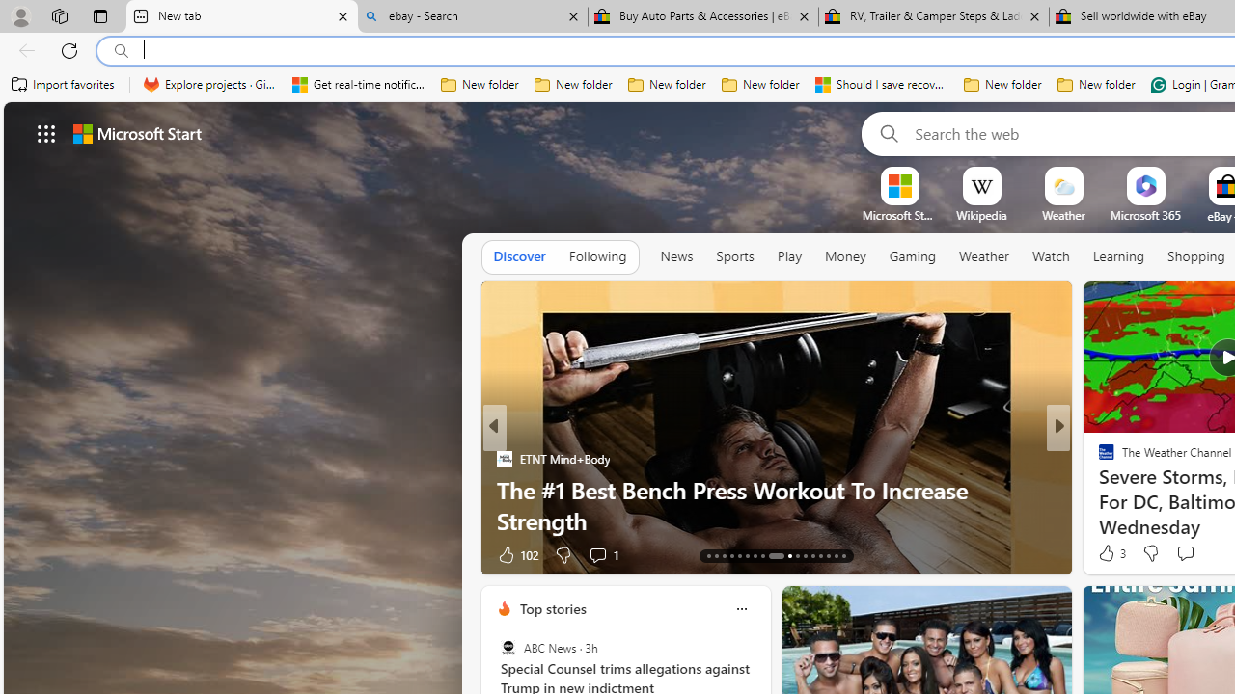  I want to click on AutomationID: tab-23, so click(797, 555).